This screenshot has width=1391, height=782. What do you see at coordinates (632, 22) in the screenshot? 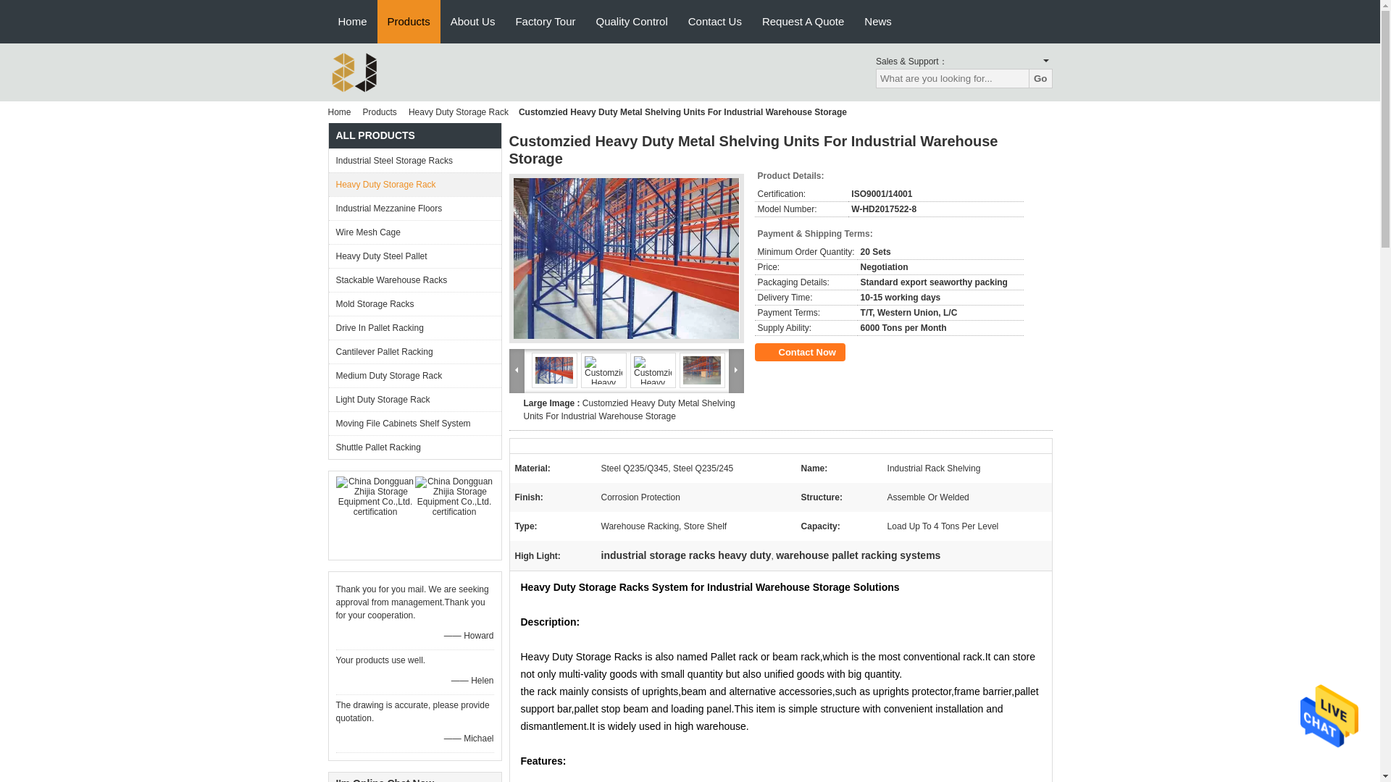
I see `Quality Control` at bounding box center [632, 22].